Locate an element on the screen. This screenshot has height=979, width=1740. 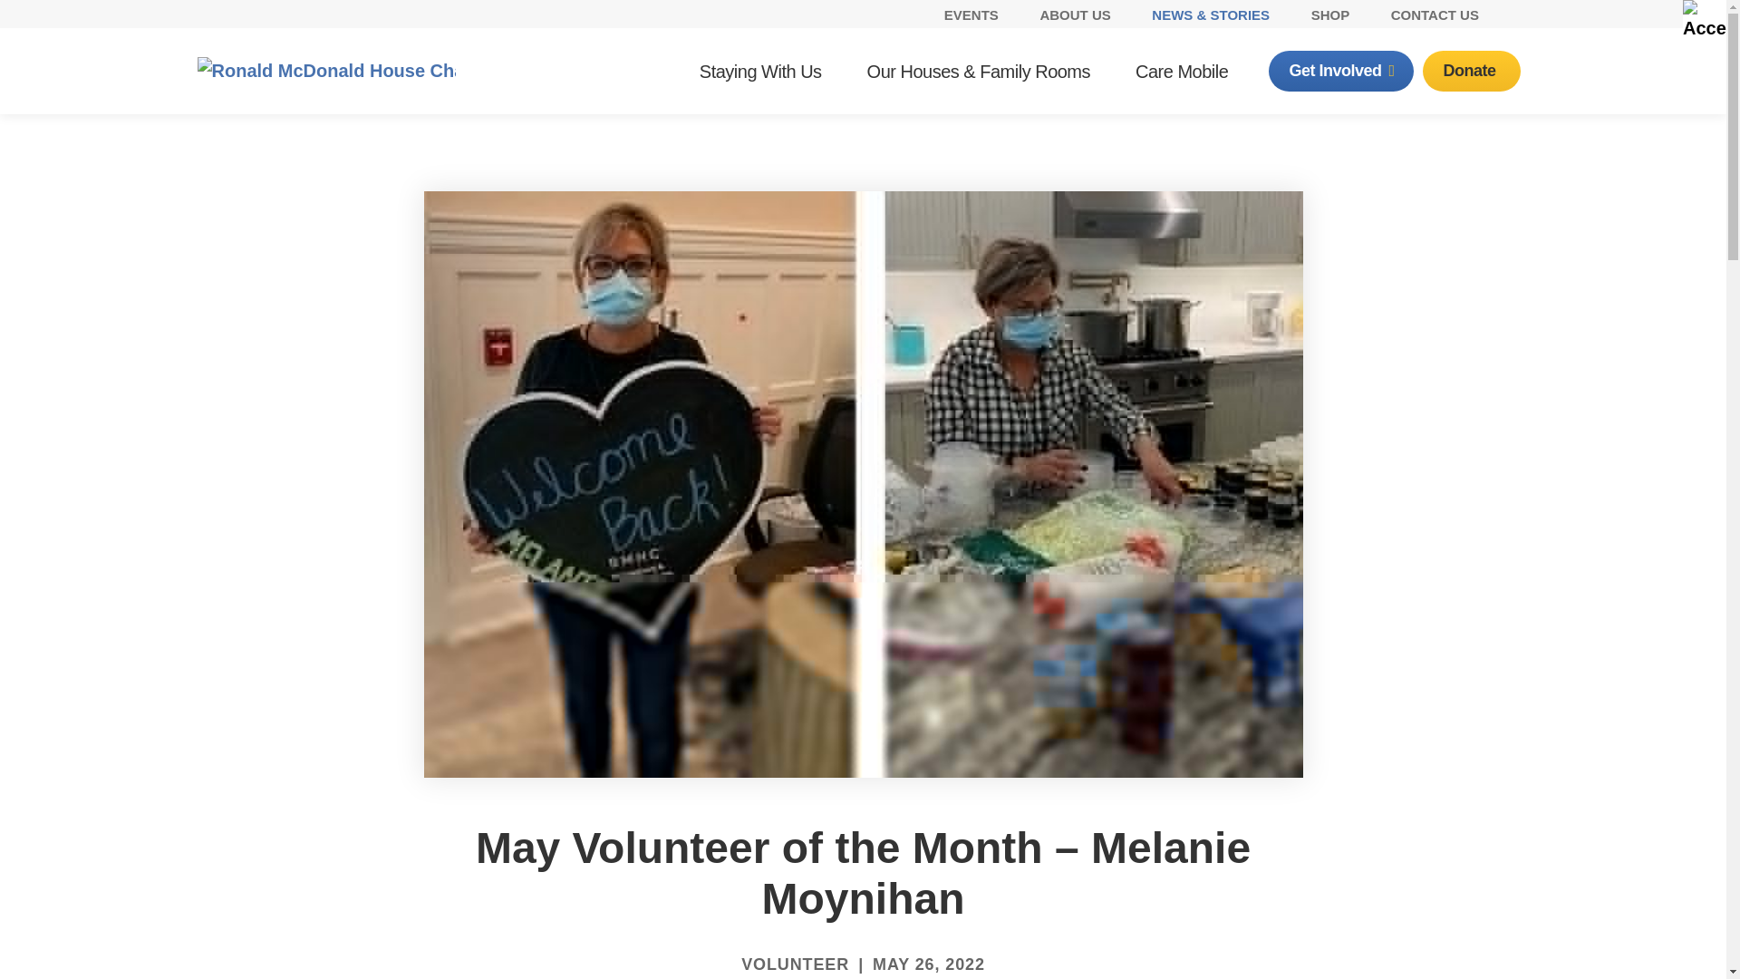
Search Site is located at coordinates (1521, 15).